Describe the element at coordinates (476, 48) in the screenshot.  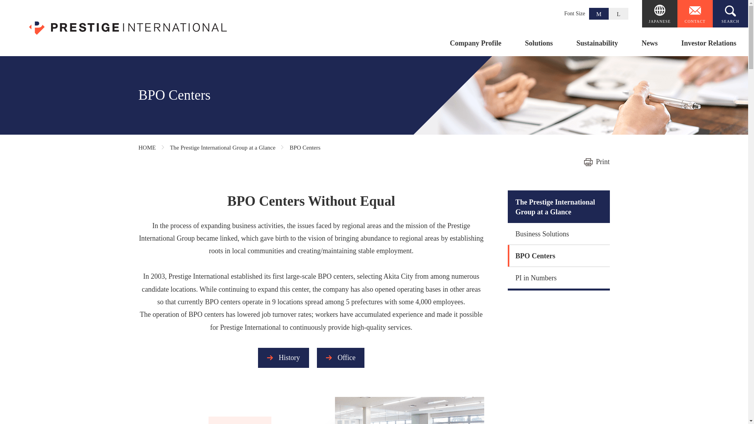
I see `Company Profile` at that location.